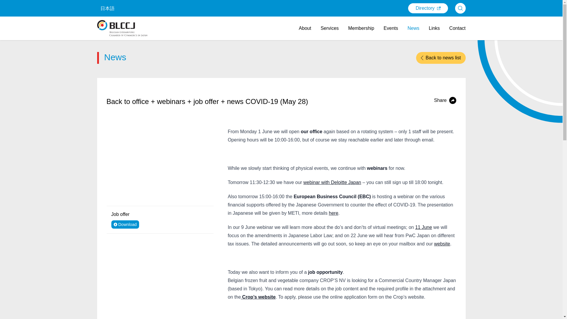 The image size is (567, 319). What do you see at coordinates (428, 8) in the screenshot?
I see `Directory` at bounding box center [428, 8].